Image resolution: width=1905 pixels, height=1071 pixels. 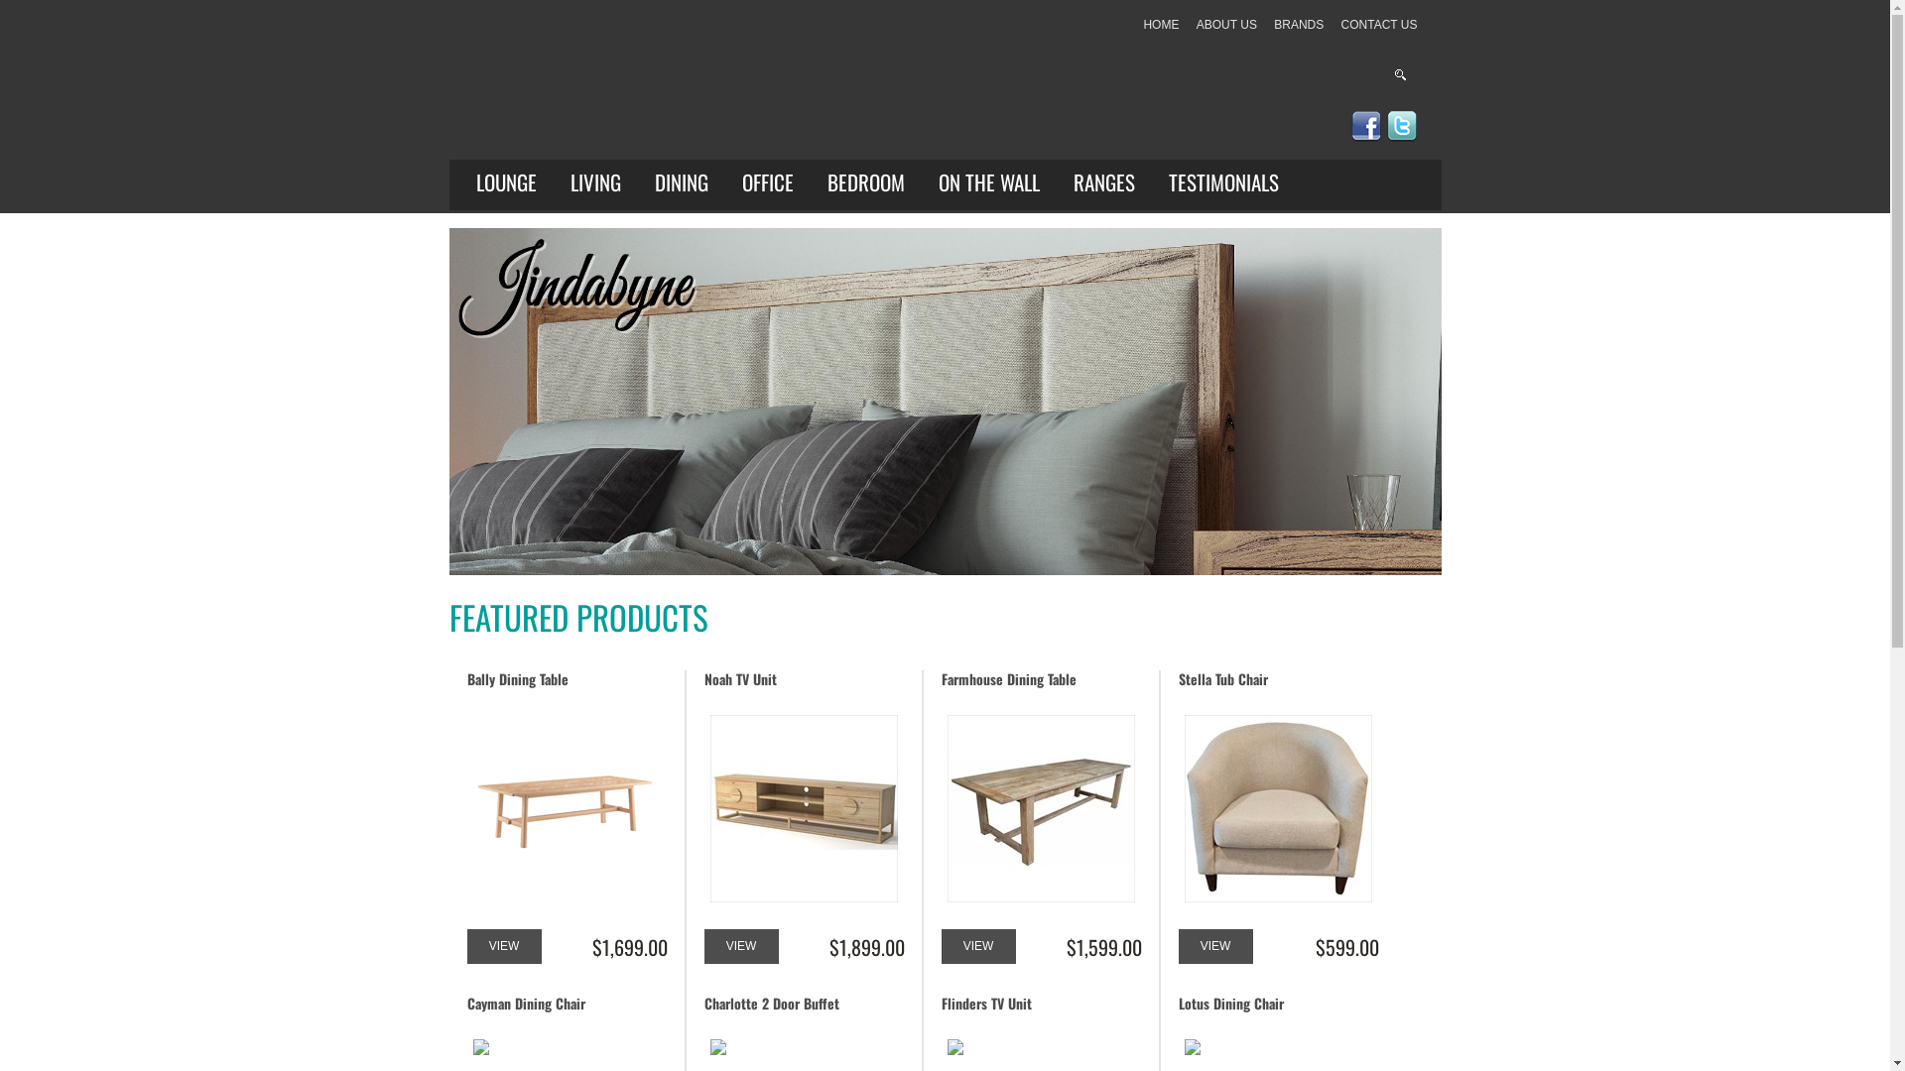 I want to click on CONTACT US, so click(x=1379, y=25).